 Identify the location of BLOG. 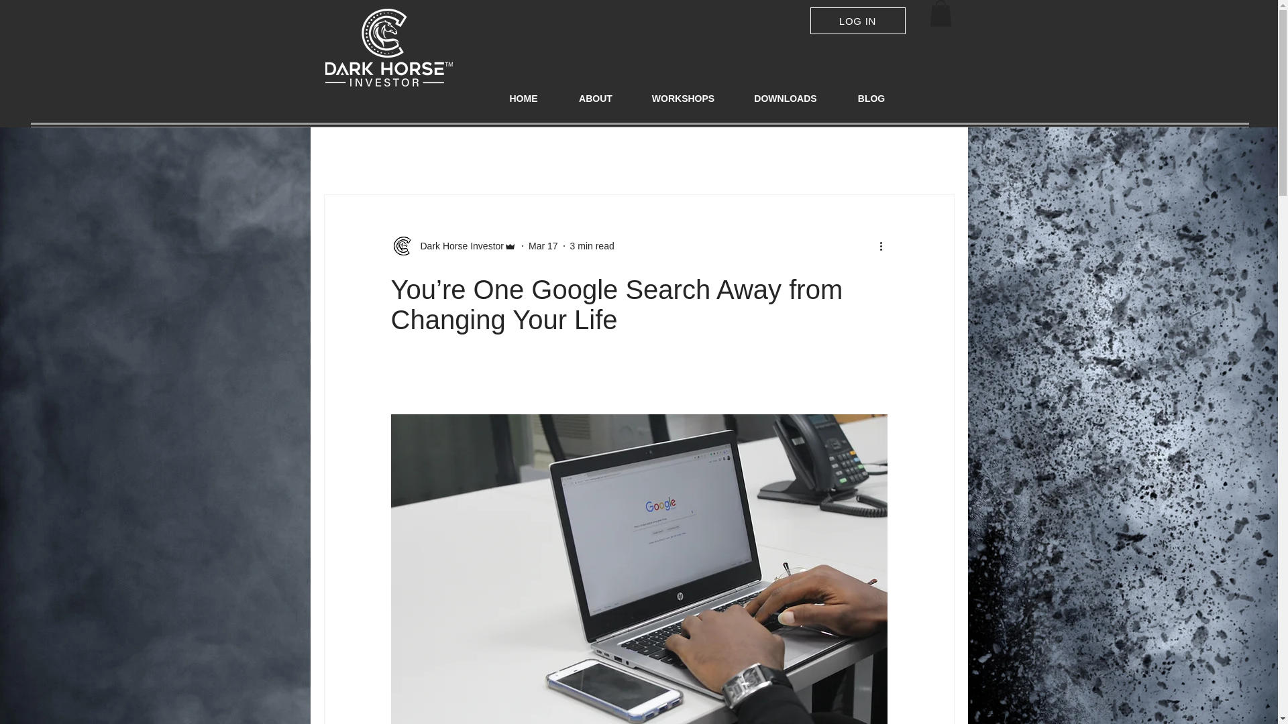
(871, 98).